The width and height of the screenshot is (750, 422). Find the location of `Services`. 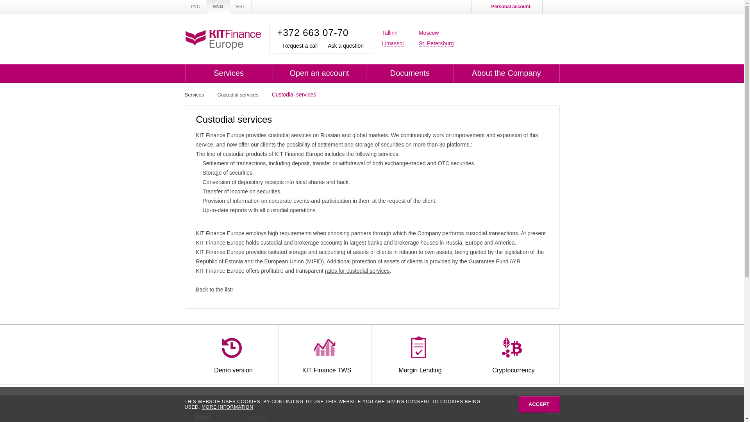

Services is located at coordinates (229, 73).